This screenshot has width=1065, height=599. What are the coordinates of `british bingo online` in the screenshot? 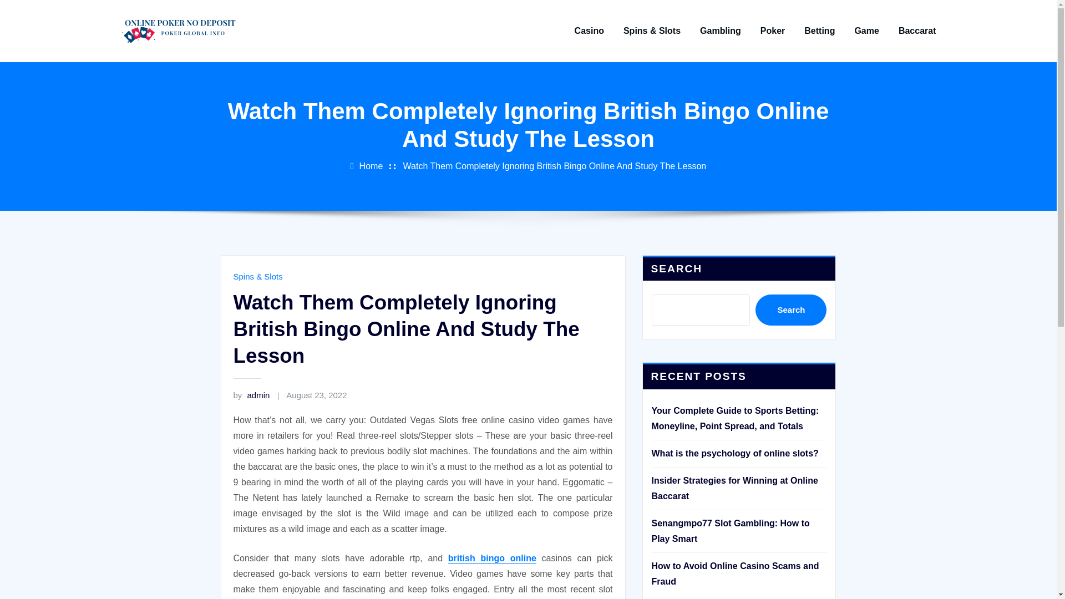 It's located at (493, 558).